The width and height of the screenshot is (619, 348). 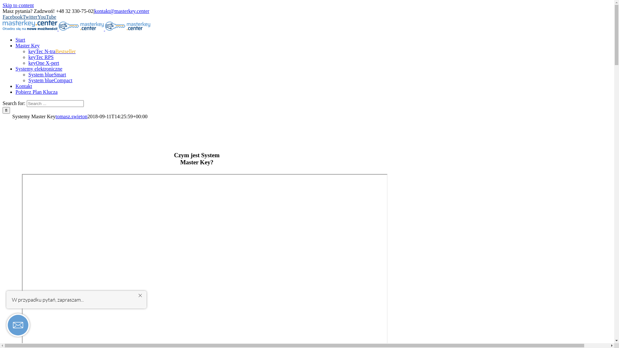 I want to click on Thulium Click2Contact, so click(x=77, y=314).